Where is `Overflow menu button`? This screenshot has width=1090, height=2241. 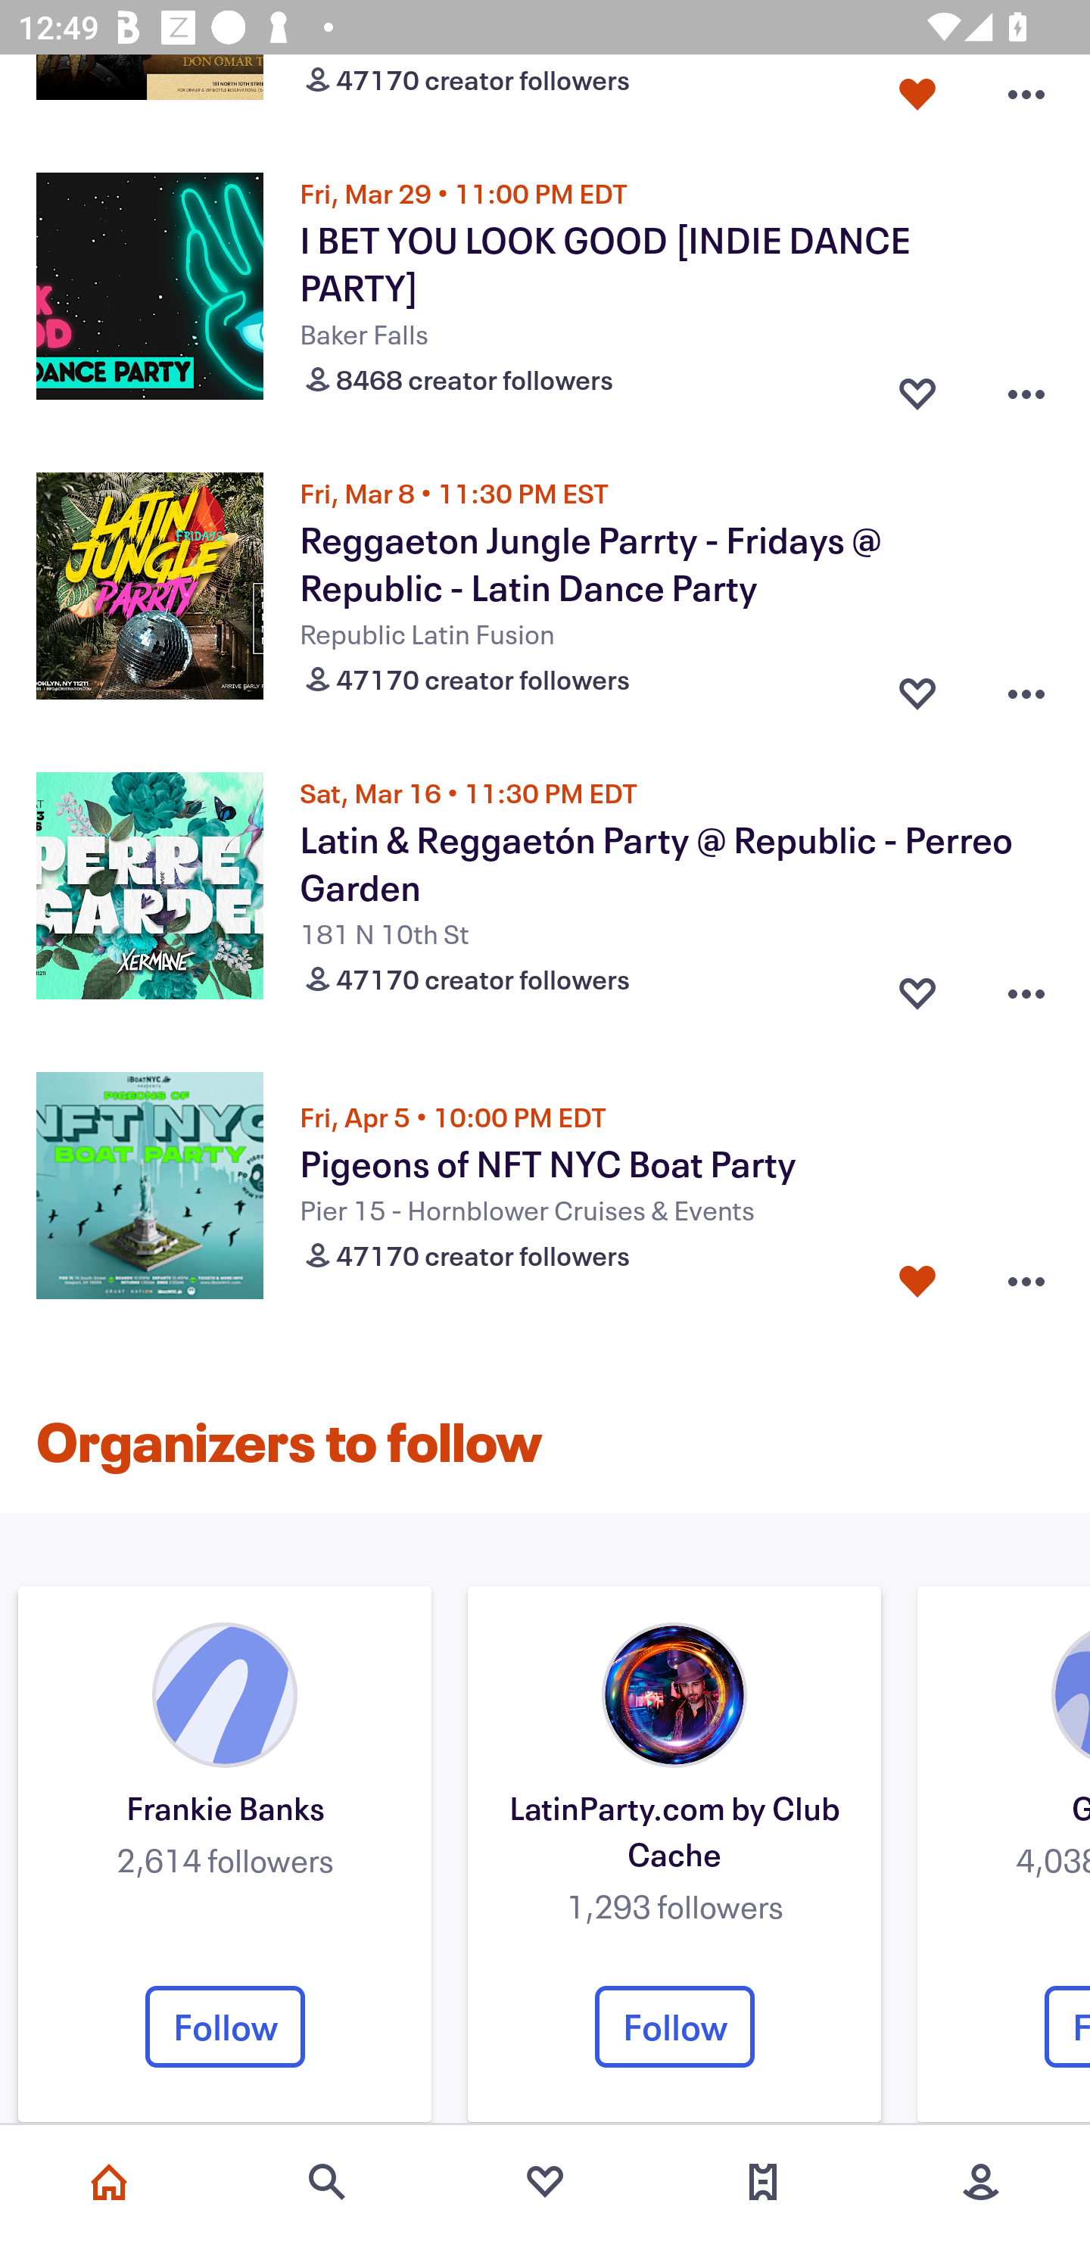 Overflow menu button is located at coordinates (1026, 388).